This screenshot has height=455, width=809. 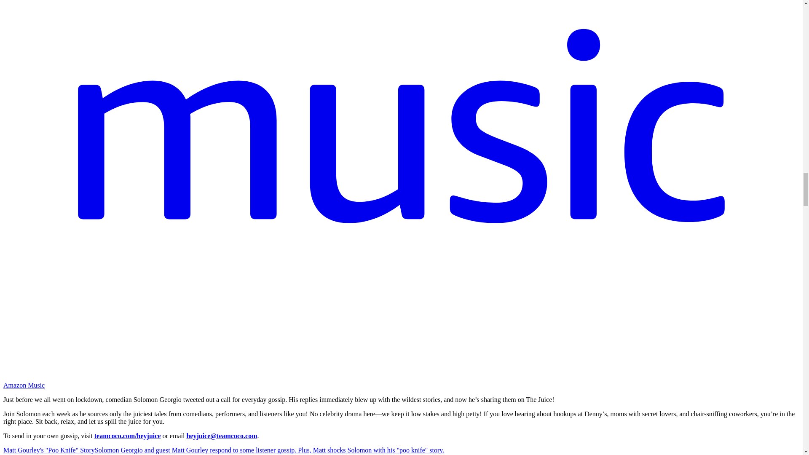 I want to click on Matt Gourley's "Poo Knife" Story, so click(x=49, y=450).